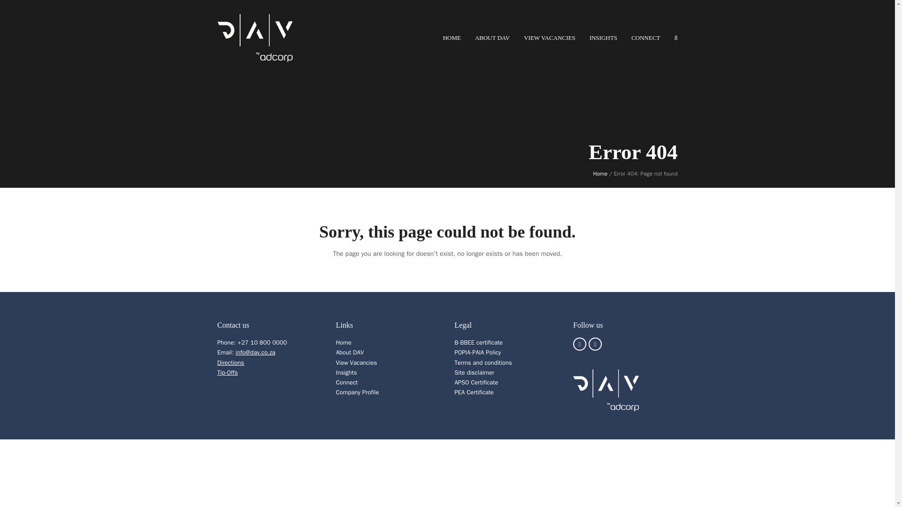 Image resolution: width=902 pixels, height=507 pixels. What do you see at coordinates (603, 38) in the screenshot?
I see `INSIGHTS` at bounding box center [603, 38].